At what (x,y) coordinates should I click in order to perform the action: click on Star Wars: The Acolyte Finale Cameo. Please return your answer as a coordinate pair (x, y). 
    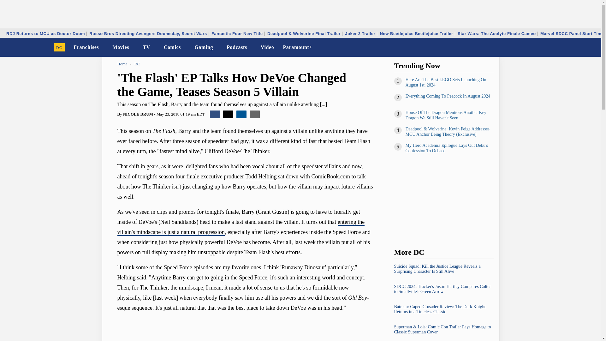
    Looking at the image, I should click on (497, 33).